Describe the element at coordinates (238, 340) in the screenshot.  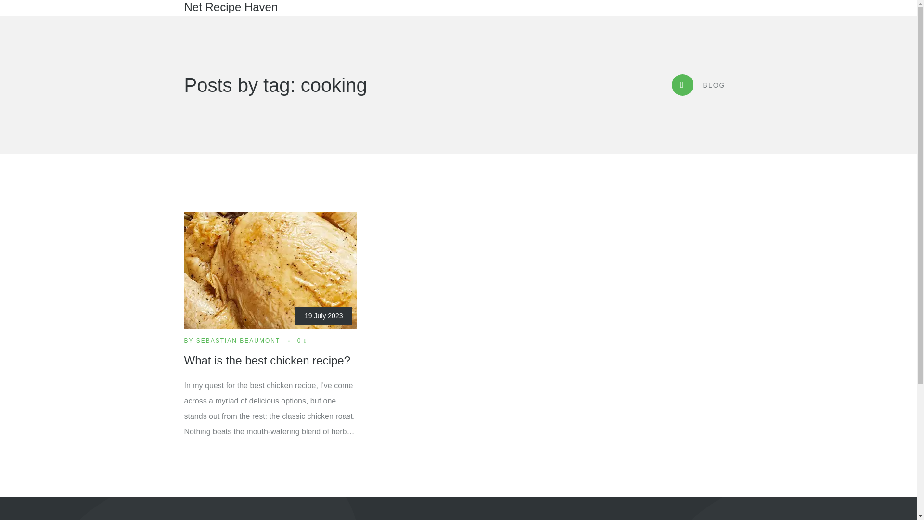
I see `SEBASTIAN BEAUMONT` at that location.